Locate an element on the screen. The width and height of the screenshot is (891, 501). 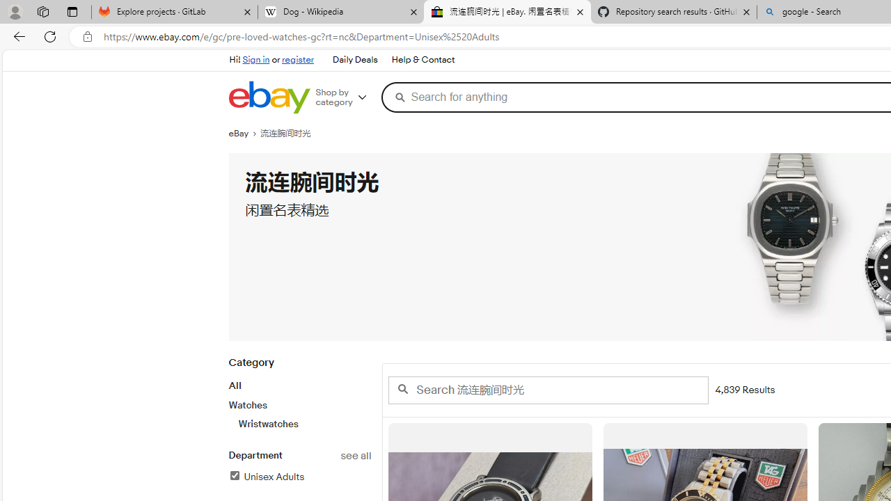
Departmentsee allUnisex AdultsFilter Applied is located at coordinates (299, 474).